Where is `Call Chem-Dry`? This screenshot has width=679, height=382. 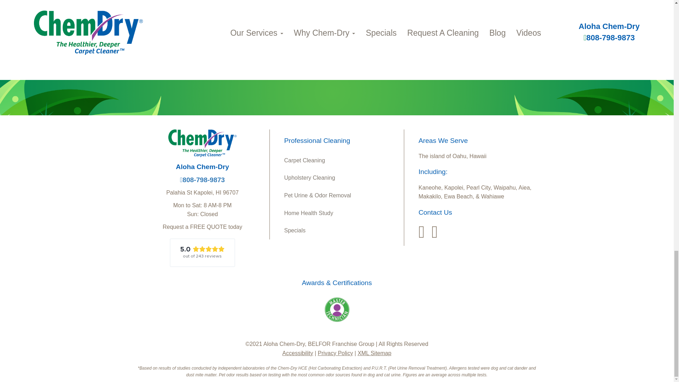 Call Chem-Dry is located at coordinates (202, 180).